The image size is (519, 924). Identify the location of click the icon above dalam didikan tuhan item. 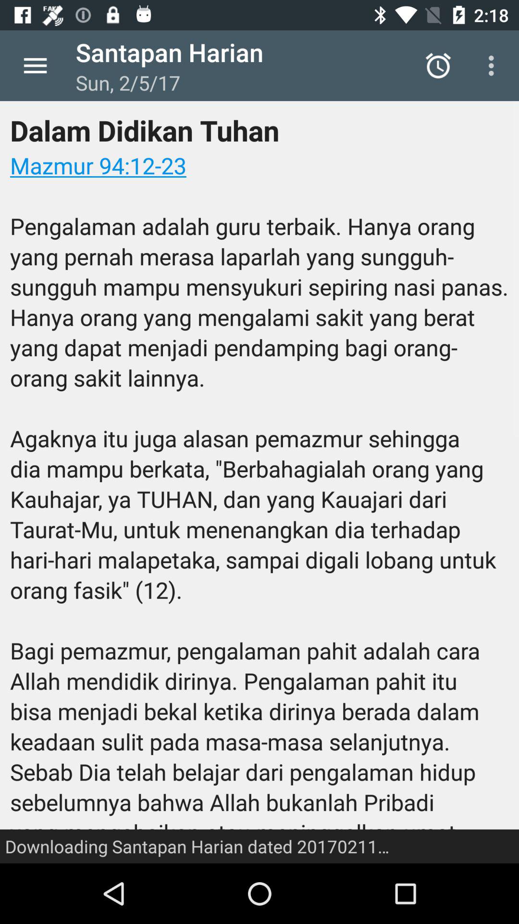
(494, 65).